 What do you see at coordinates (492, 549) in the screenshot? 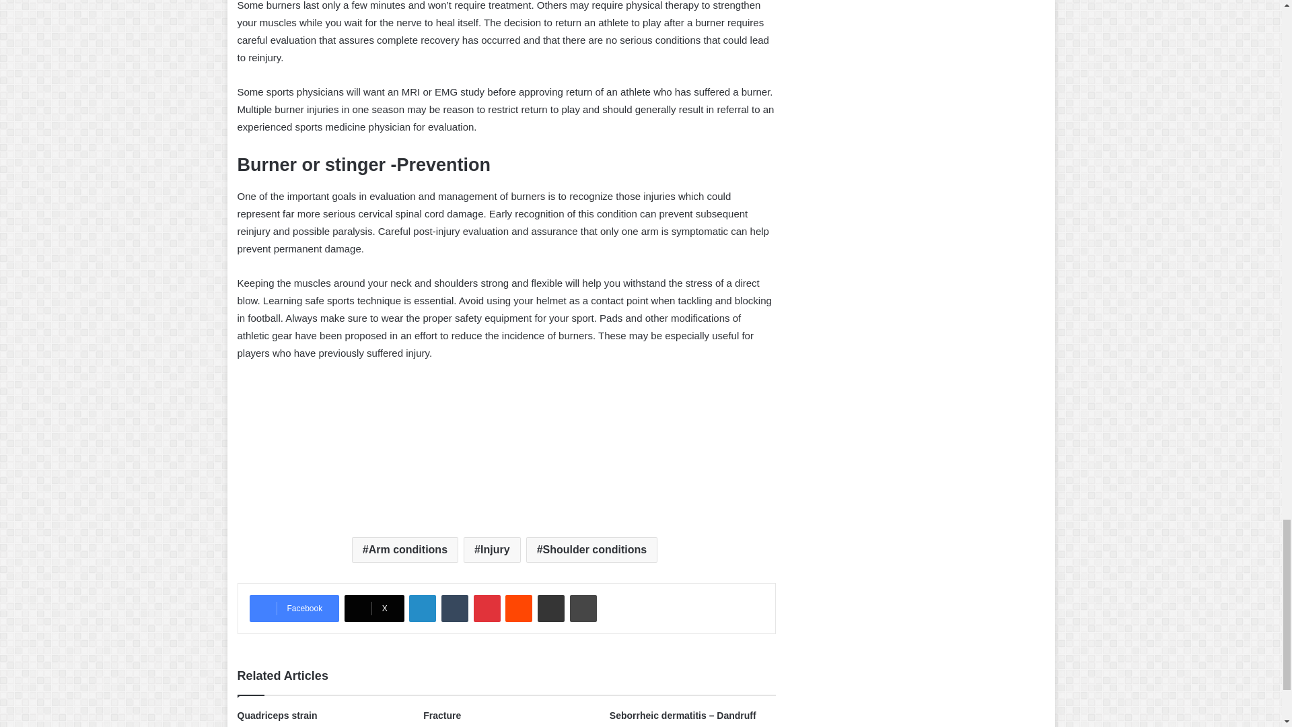
I see `Injury` at bounding box center [492, 549].